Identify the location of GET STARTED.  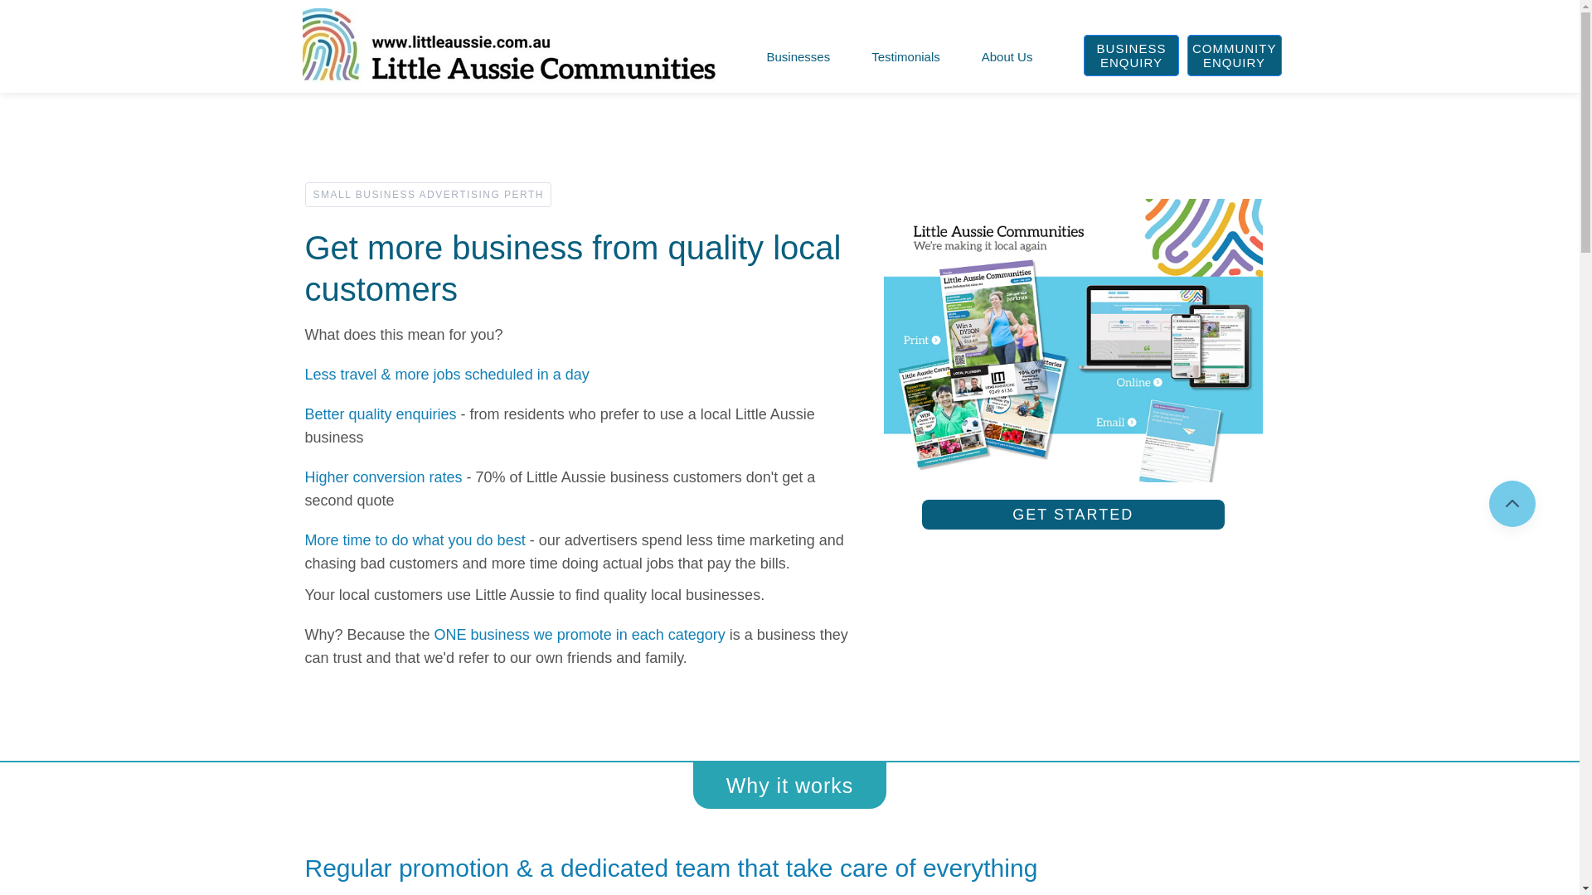
(1073, 515).